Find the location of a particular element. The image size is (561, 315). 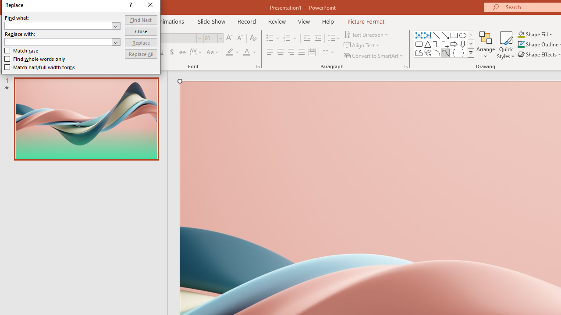

Line Spacing is located at coordinates (334, 38).